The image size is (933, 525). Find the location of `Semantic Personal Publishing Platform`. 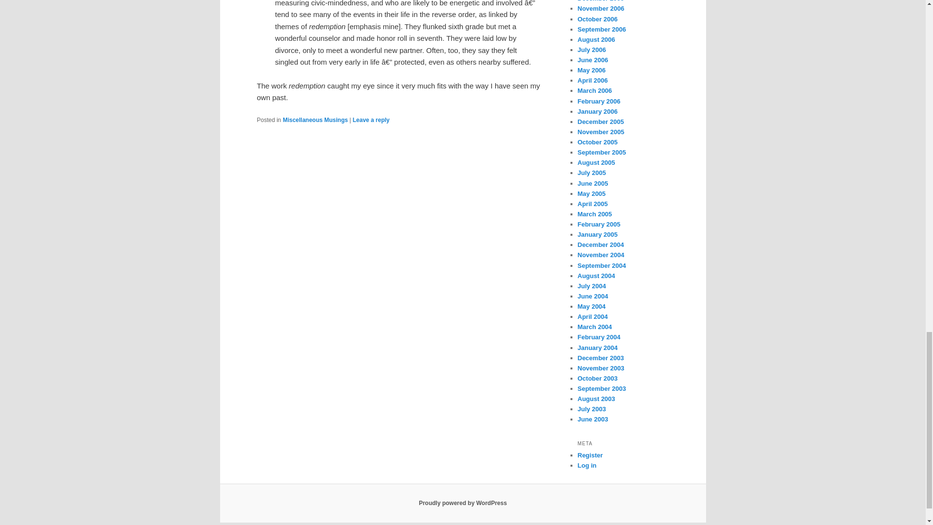

Semantic Personal Publishing Platform is located at coordinates (463, 503).